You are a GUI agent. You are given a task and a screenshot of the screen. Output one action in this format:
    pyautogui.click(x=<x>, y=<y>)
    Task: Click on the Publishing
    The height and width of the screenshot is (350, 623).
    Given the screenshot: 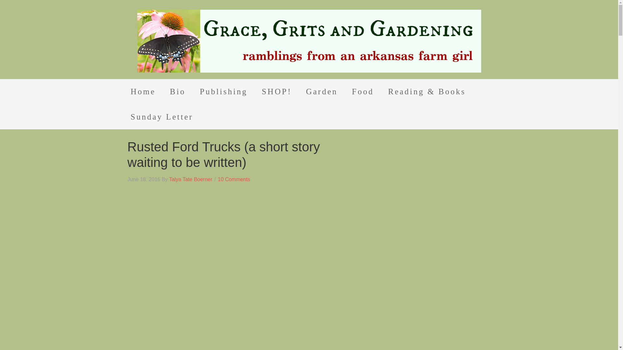 What is the action you would take?
    pyautogui.click(x=224, y=91)
    